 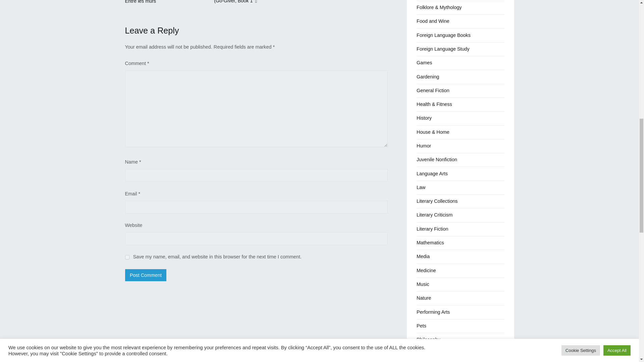 What do you see at coordinates (127, 257) in the screenshot?
I see `yes` at bounding box center [127, 257].